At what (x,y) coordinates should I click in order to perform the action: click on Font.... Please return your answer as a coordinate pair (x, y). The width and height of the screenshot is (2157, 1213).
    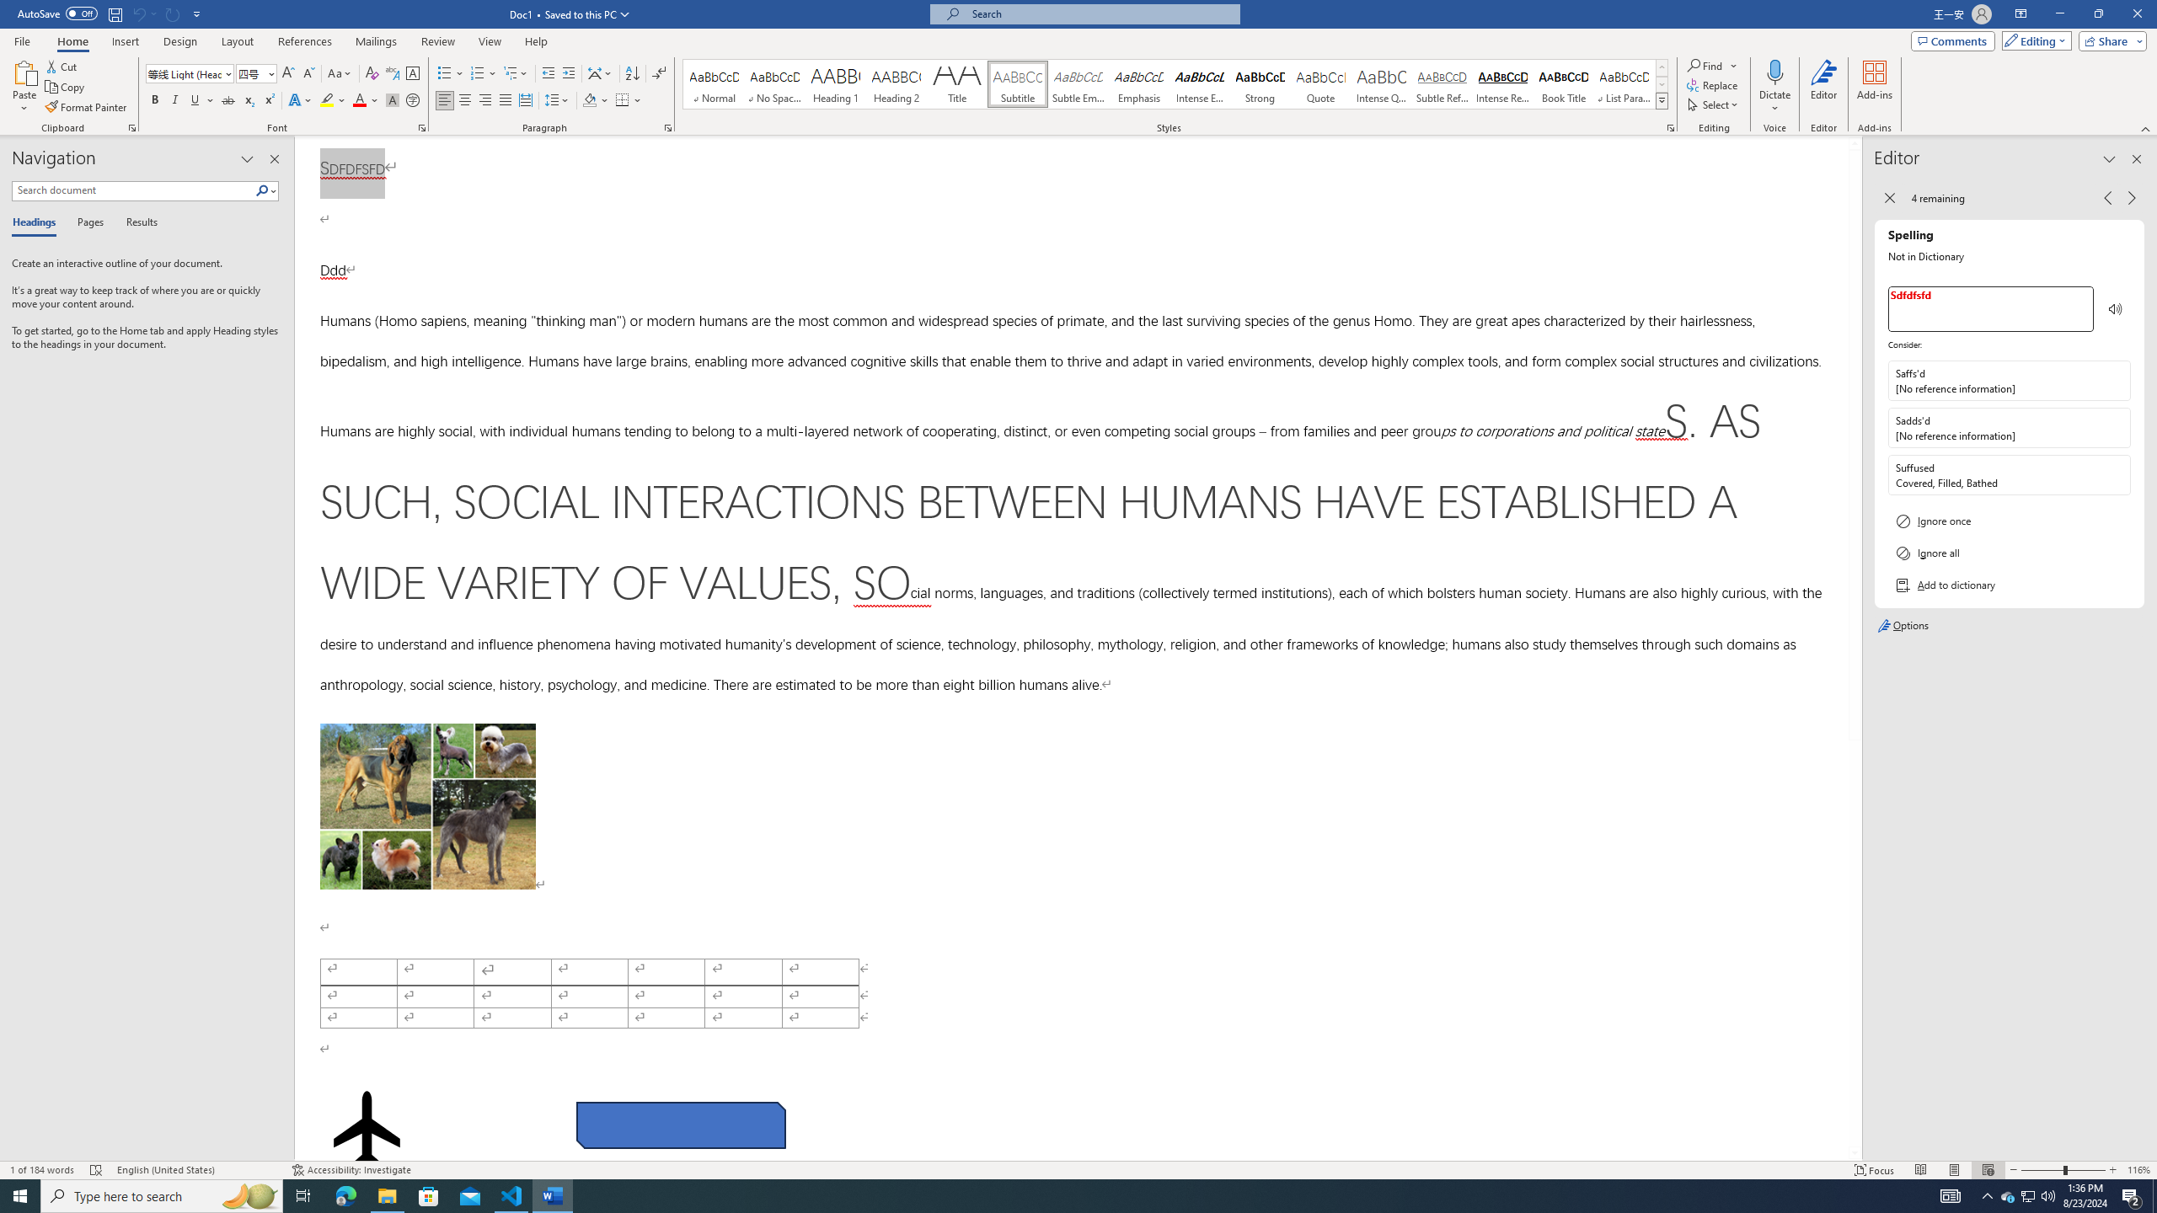
    Looking at the image, I should click on (423, 128).